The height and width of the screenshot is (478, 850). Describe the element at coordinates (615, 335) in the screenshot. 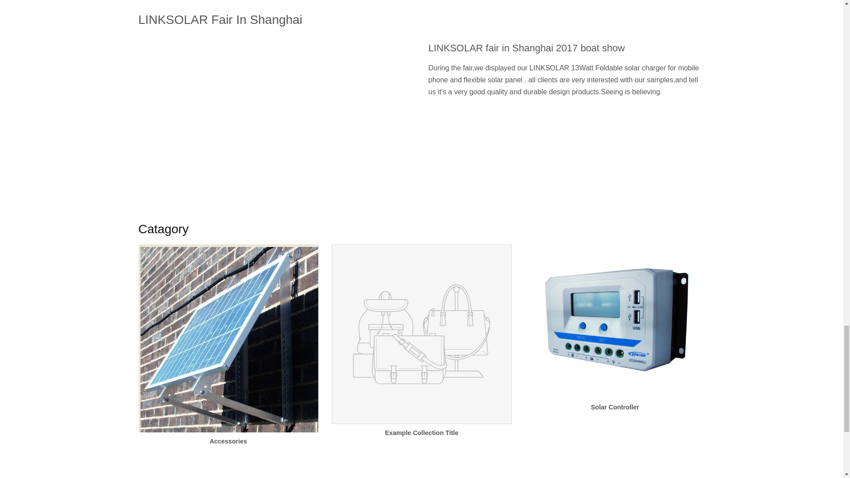

I see `Browse our Solar Controller collection` at that location.